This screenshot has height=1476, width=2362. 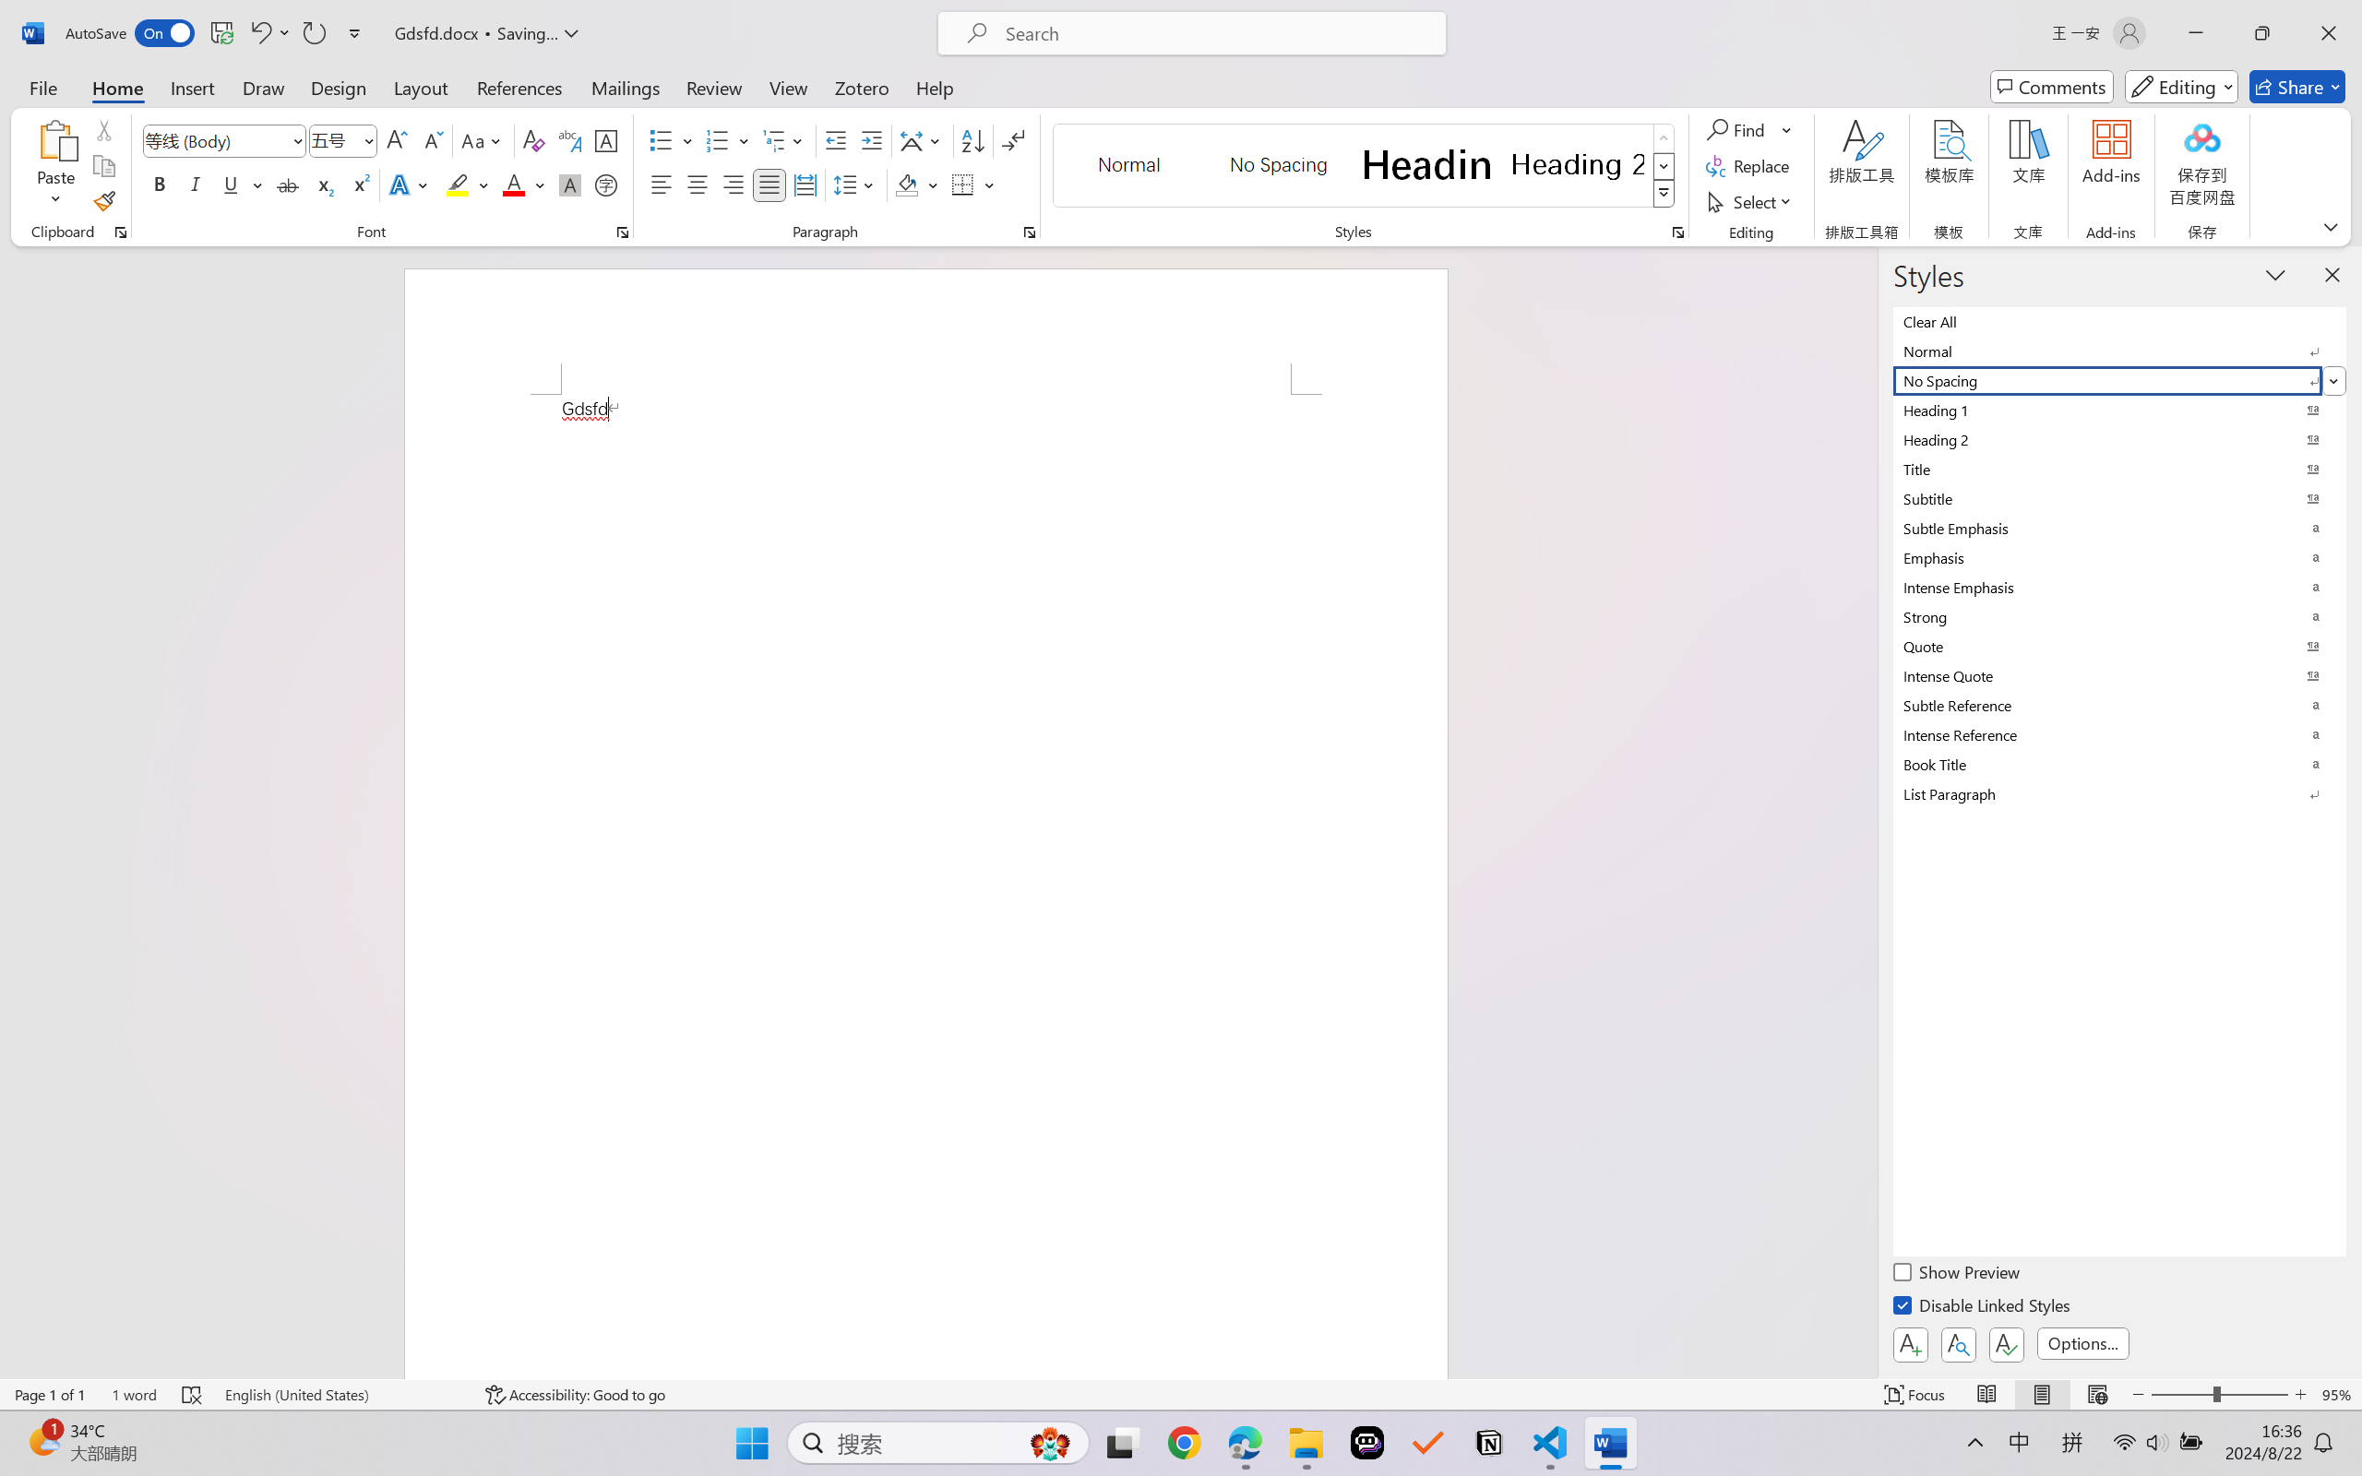 I want to click on Normal, so click(x=2120, y=351).